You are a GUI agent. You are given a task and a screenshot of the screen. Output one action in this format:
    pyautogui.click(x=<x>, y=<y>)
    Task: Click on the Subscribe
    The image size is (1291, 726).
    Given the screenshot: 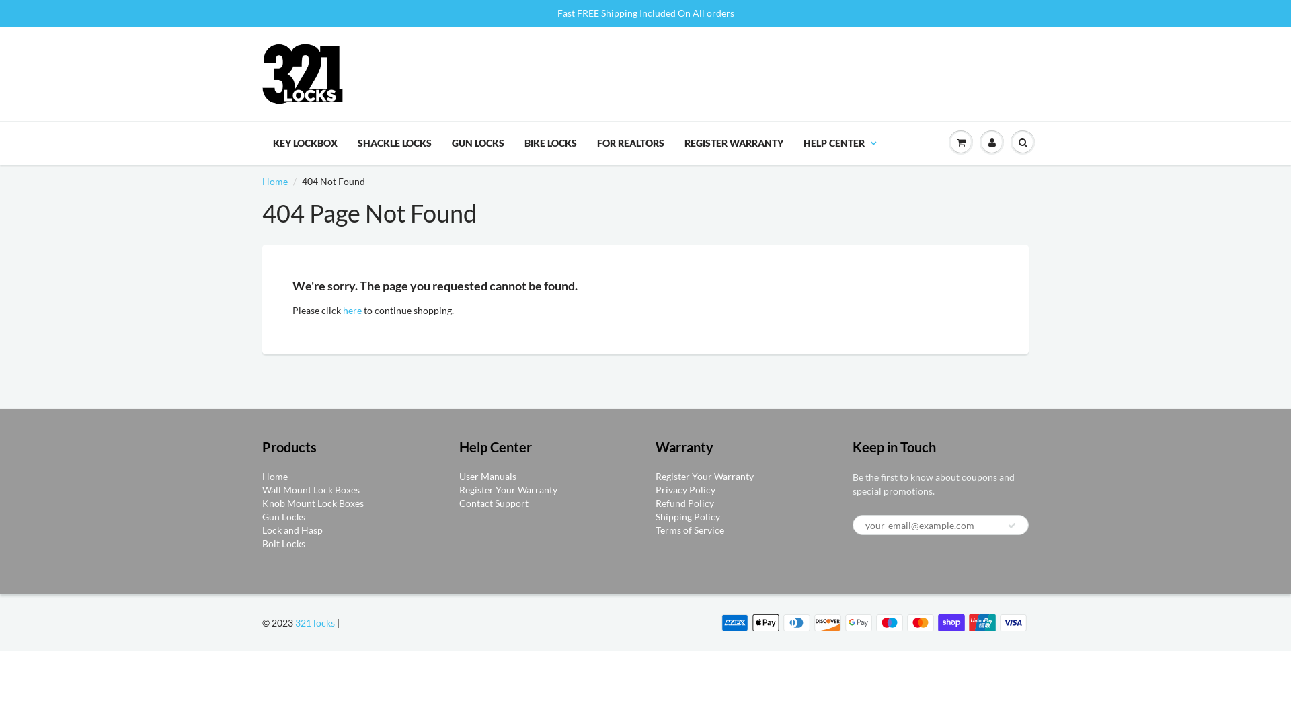 What is the action you would take?
    pyautogui.click(x=1012, y=526)
    